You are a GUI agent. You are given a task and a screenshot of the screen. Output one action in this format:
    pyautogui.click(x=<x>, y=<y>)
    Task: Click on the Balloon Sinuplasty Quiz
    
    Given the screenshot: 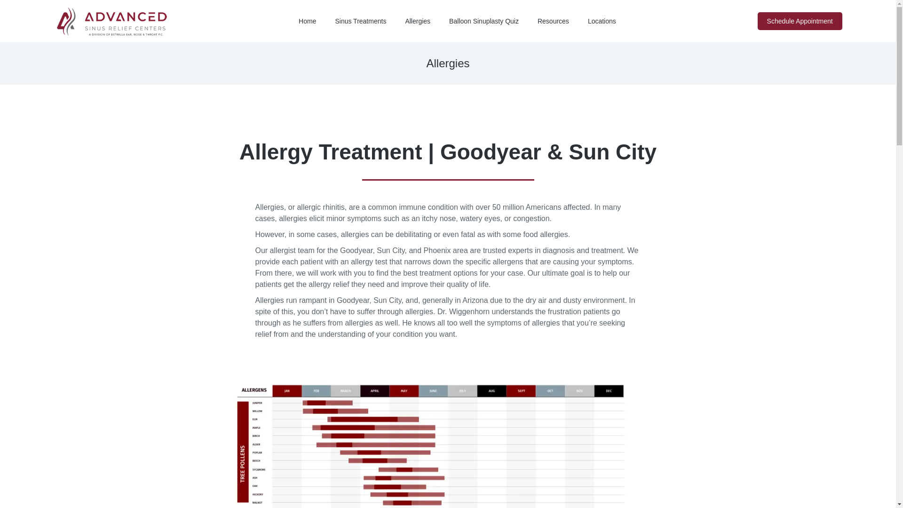 What is the action you would take?
    pyautogui.click(x=483, y=21)
    